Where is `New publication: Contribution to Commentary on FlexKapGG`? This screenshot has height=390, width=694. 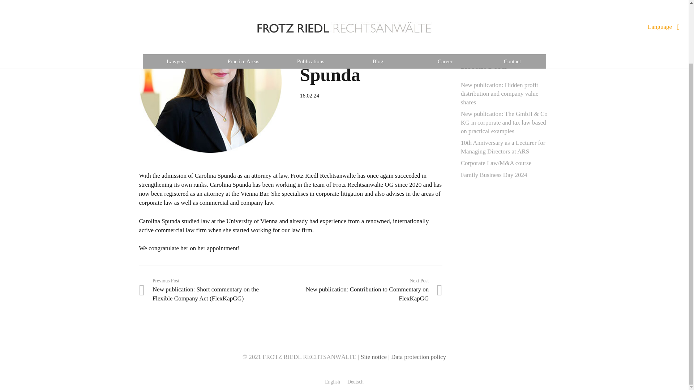
New publication: Contribution to Commentary on FlexKapGG is located at coordinates (367, 290).